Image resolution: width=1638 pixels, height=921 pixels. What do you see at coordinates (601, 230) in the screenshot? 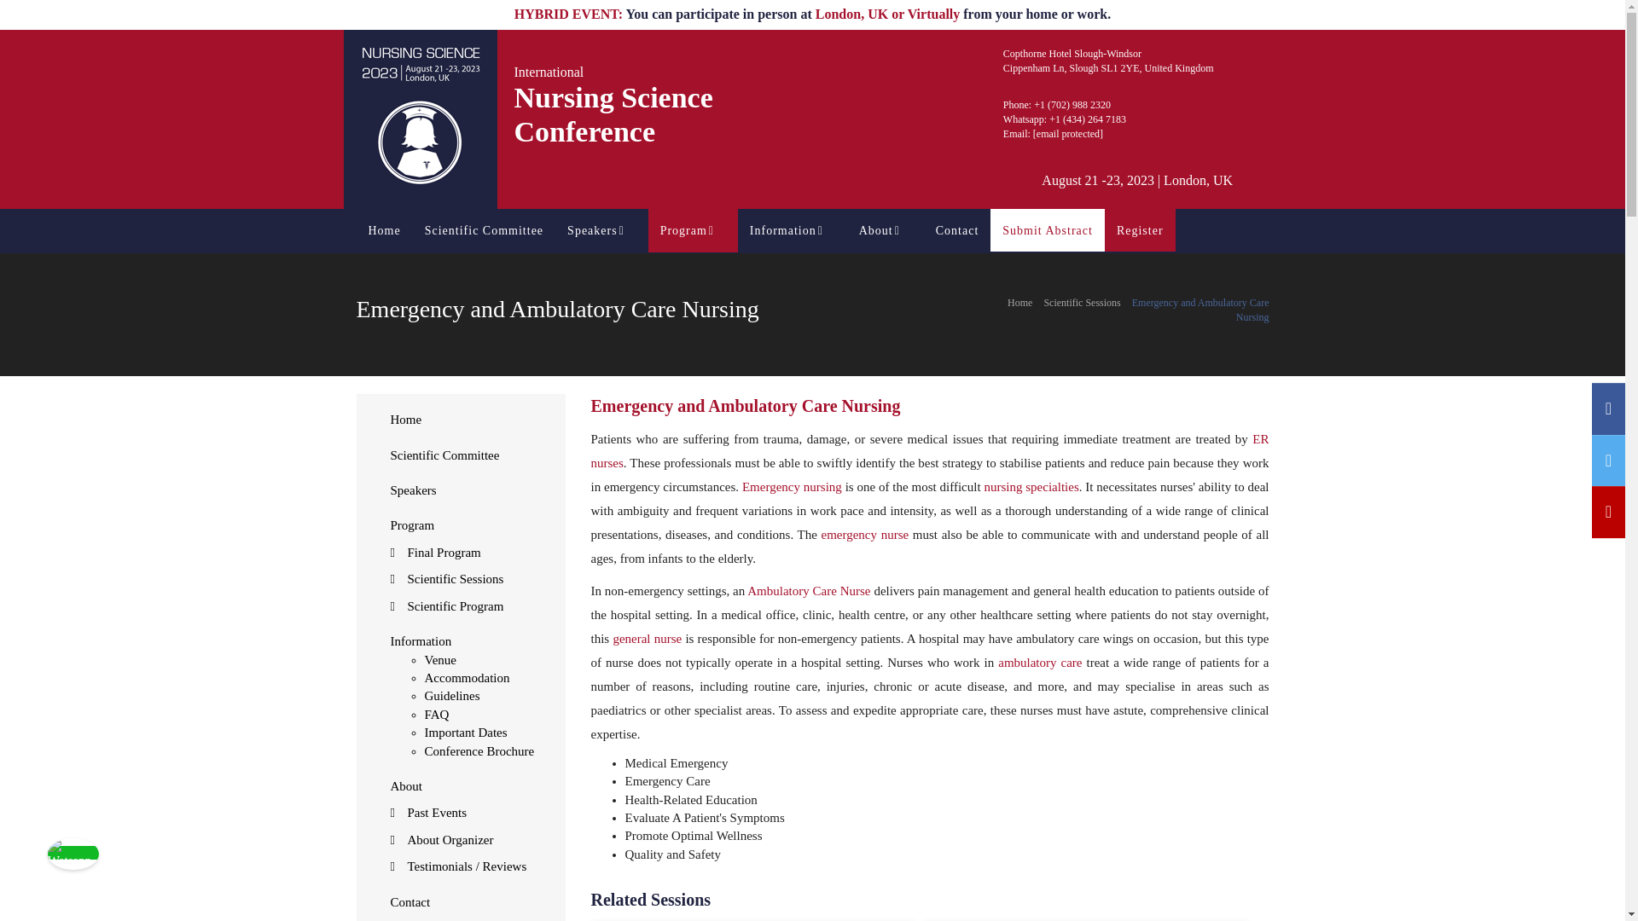
I see `Speakers` at bounding box center [601, 230].